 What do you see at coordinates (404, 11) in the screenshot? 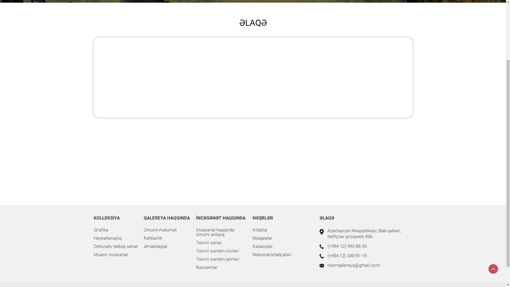
I see `EN` at bounding box center [404, 11].